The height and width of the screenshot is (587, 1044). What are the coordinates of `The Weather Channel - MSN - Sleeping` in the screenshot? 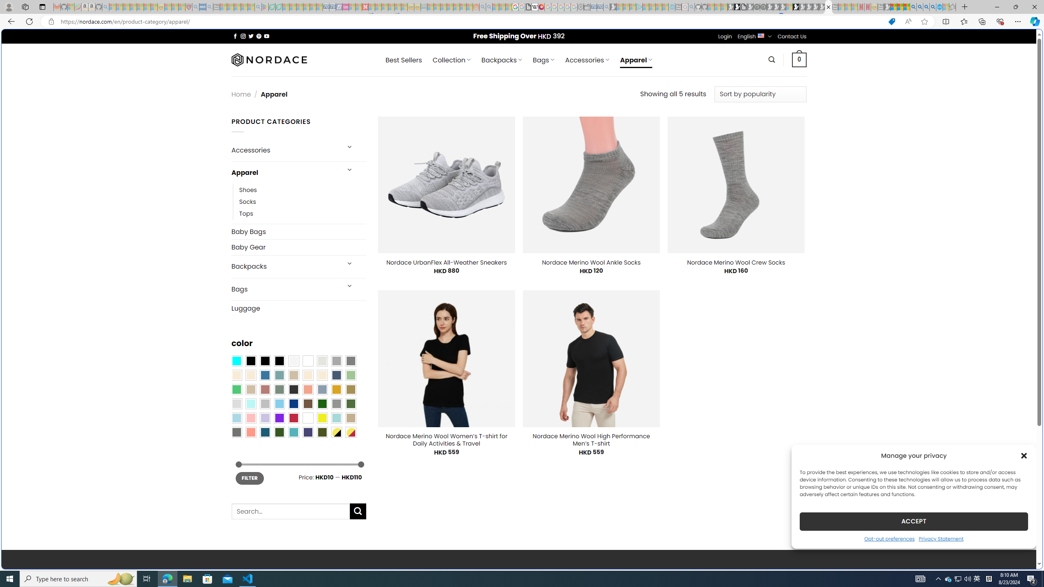 It's located at (126, 7).